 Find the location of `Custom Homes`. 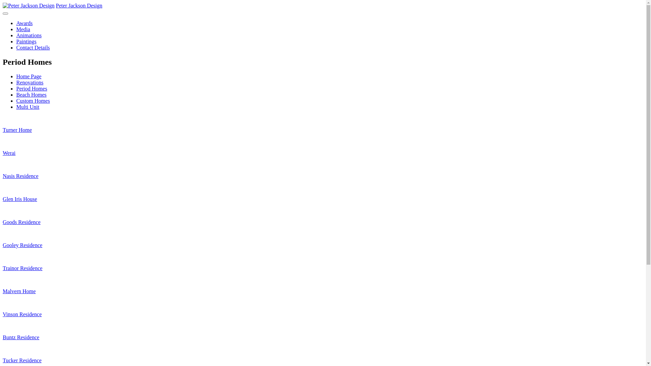

Custom Homes is located at coordinates (33, 101).